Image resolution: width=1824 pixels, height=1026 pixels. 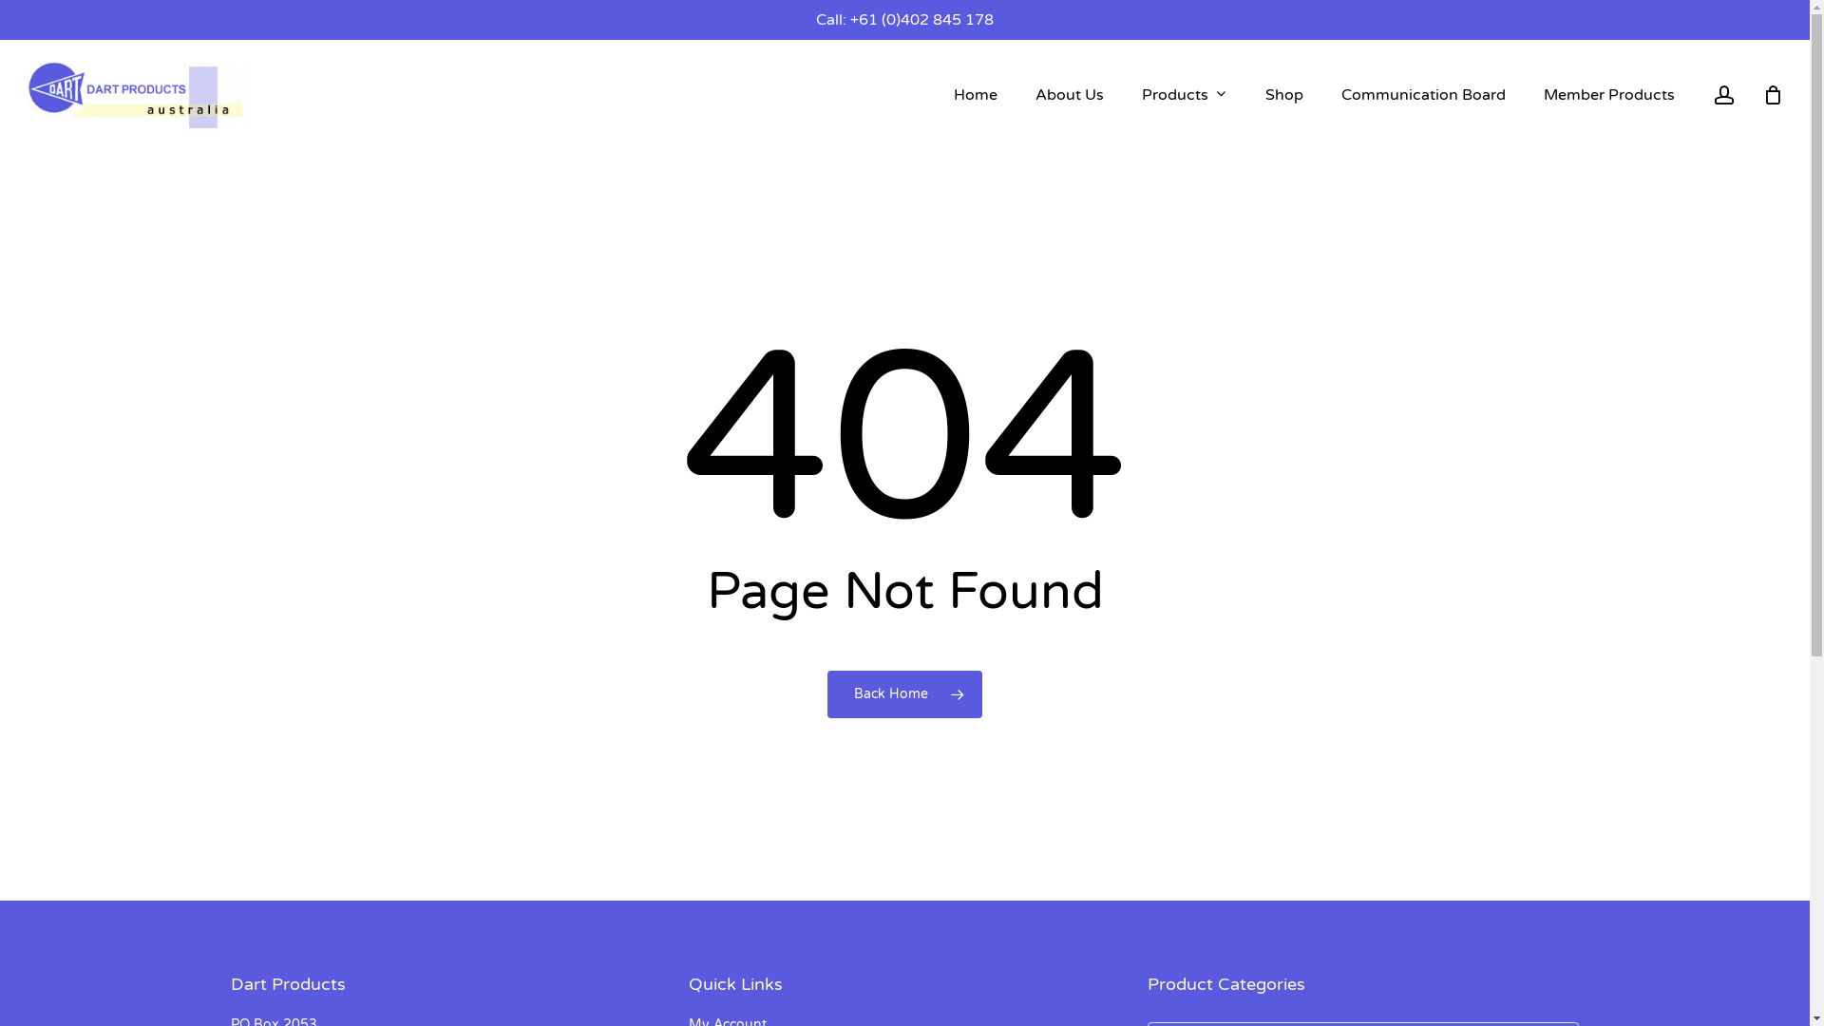 I want to click on Communication Board, so click(x=1423, y=95).